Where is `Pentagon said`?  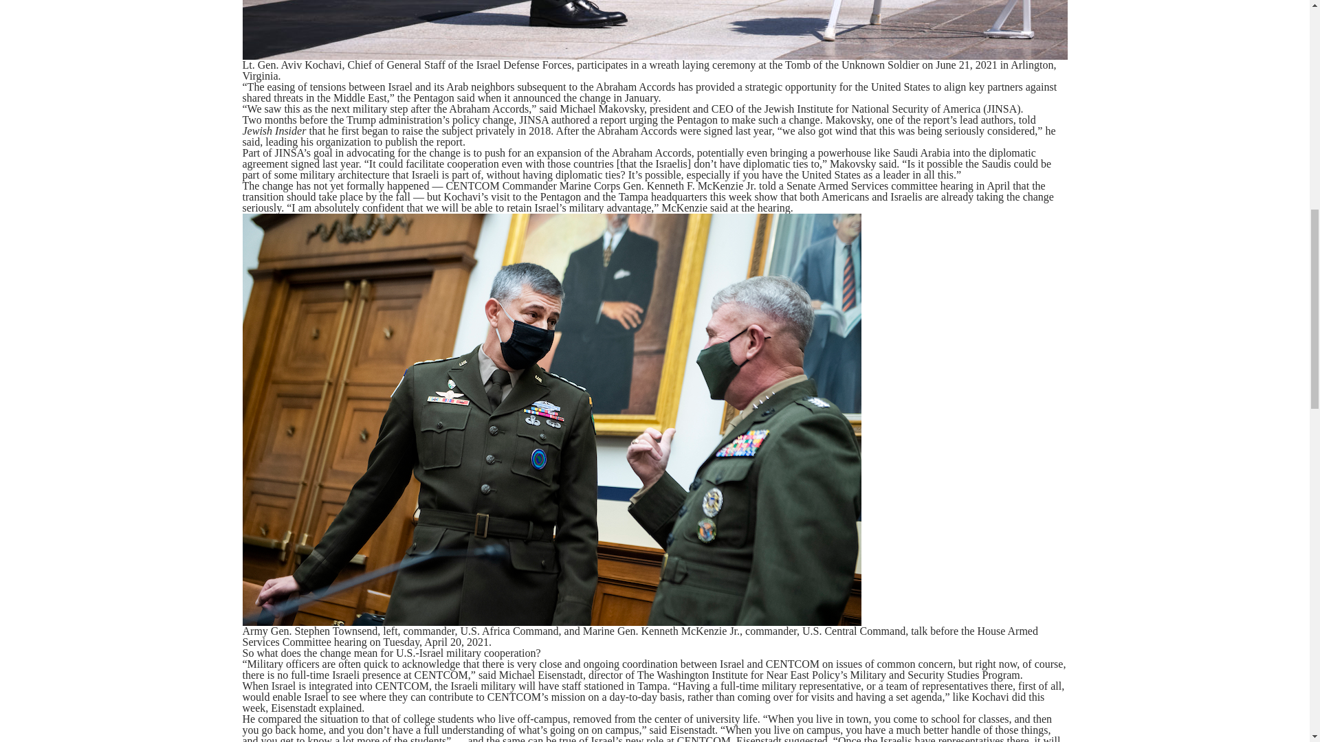
Pentagon said is located at coordinates (443, 98).